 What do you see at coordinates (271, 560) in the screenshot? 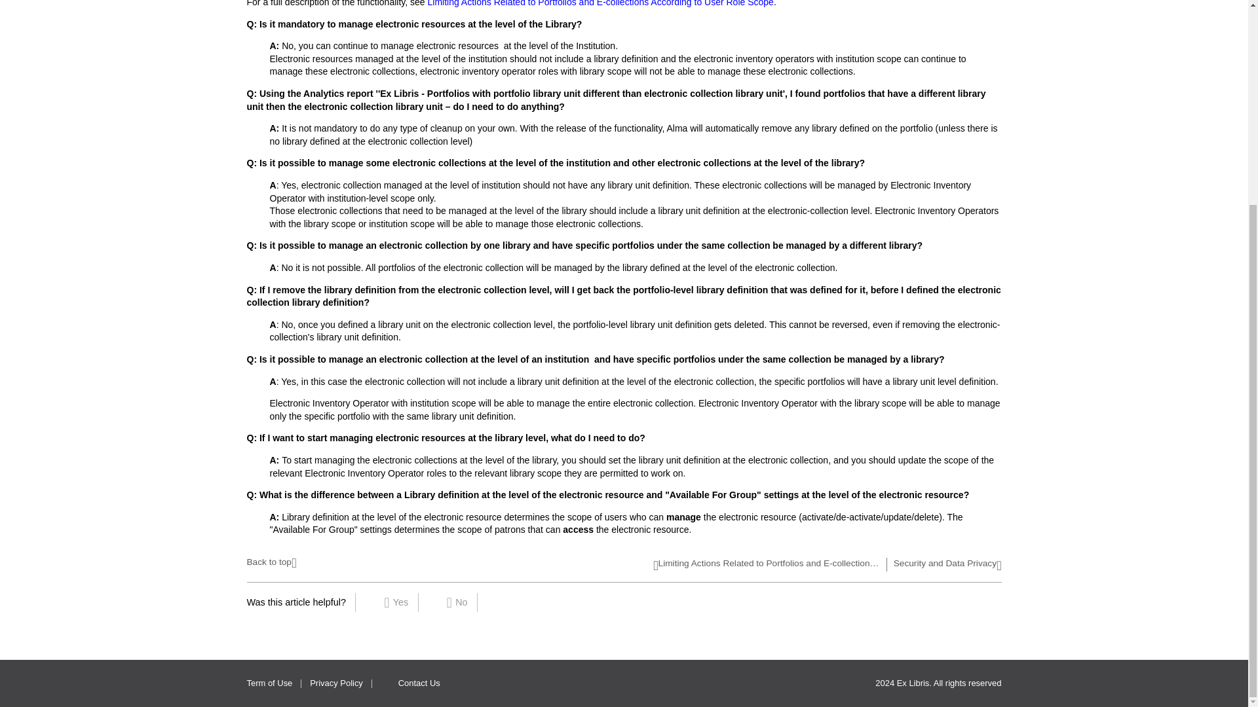
I see `Back to top` at bounding box center [271, 560].